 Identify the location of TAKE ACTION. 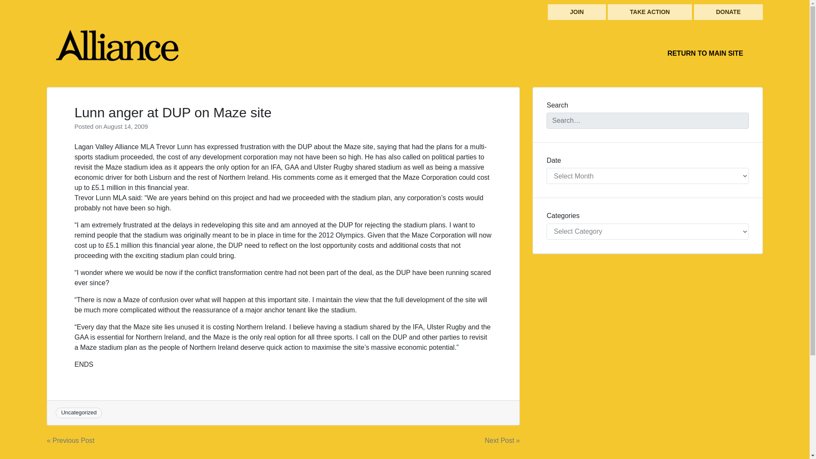
(650, 12).